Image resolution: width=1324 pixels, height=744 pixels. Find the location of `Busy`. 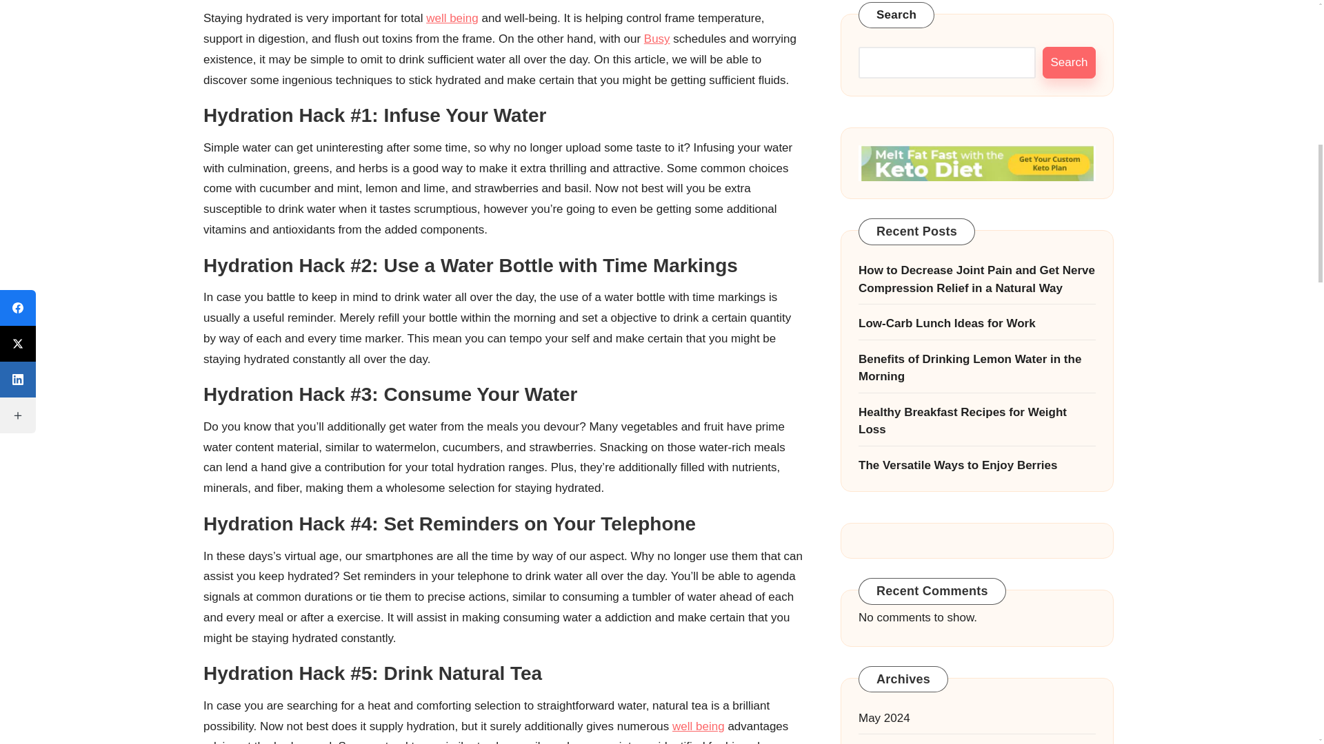

Busy is located at coordinates (656, 39).